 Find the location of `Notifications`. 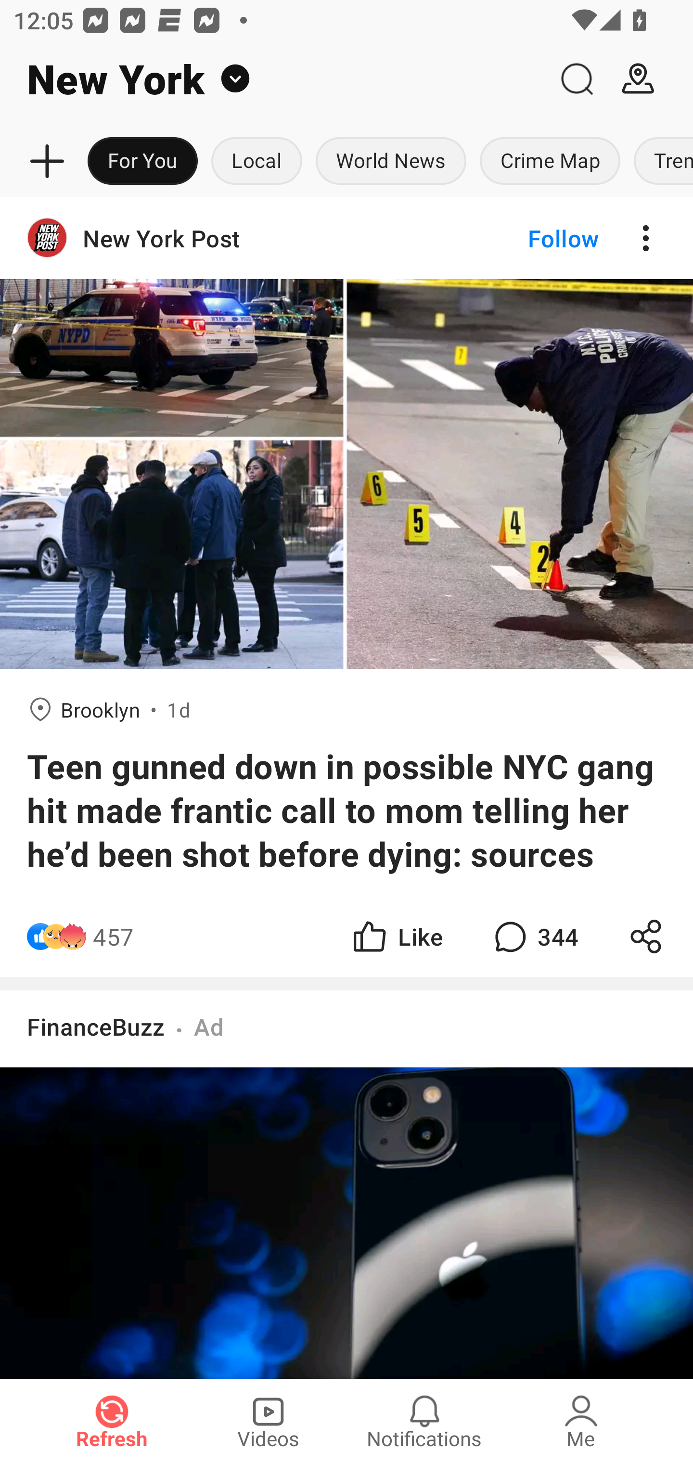

Notifications is located at coordinates (424, 1421).